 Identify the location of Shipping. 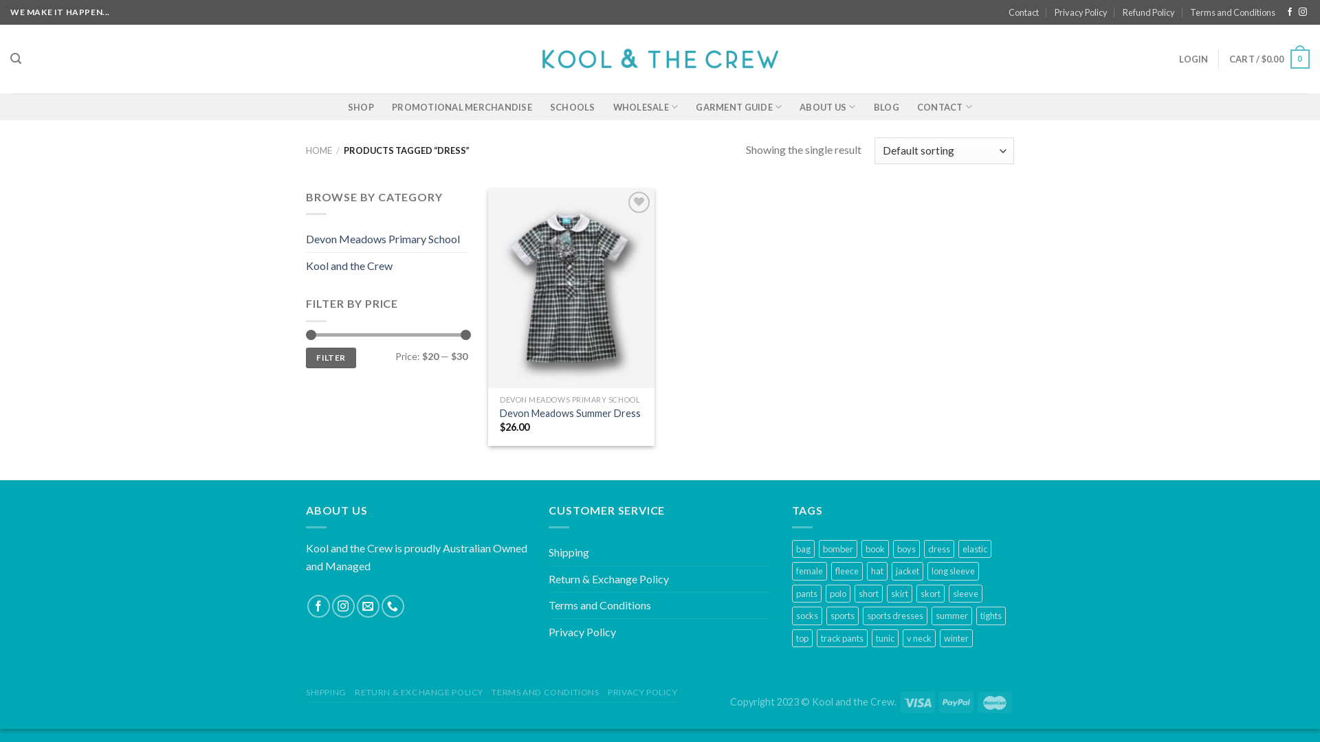
(569, 552).